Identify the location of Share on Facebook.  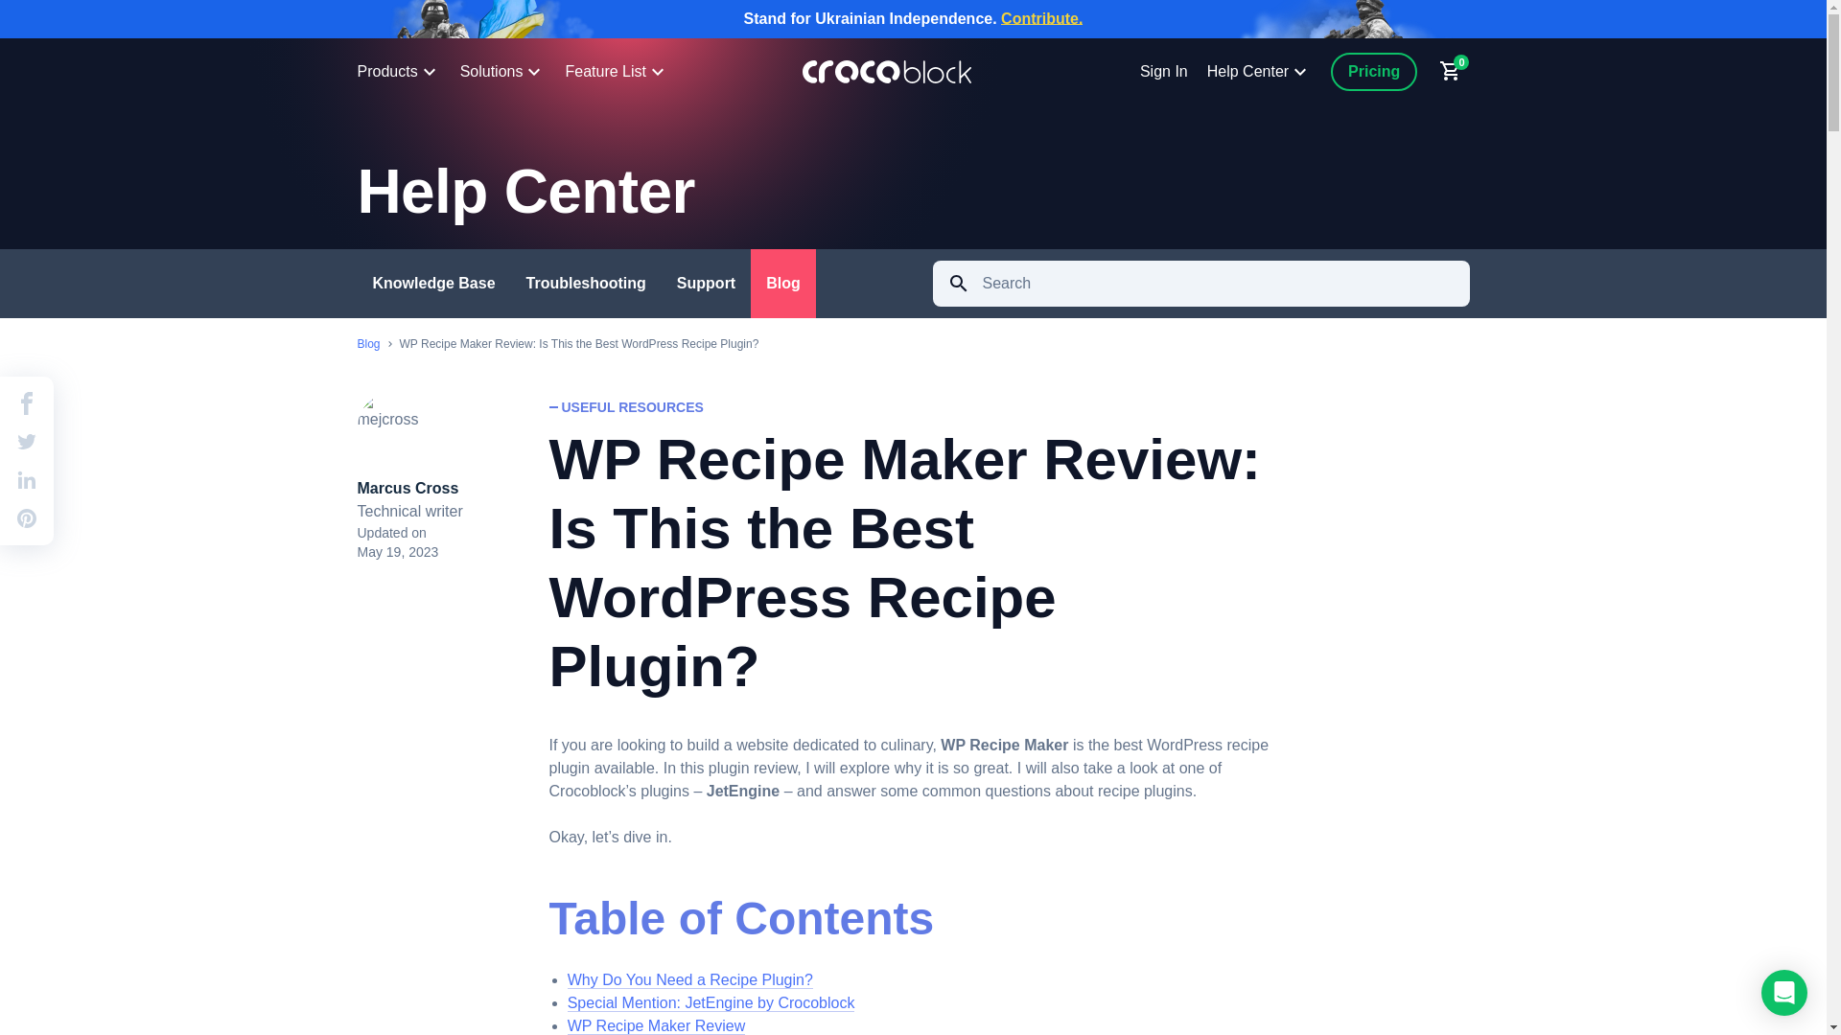
(27, 403).